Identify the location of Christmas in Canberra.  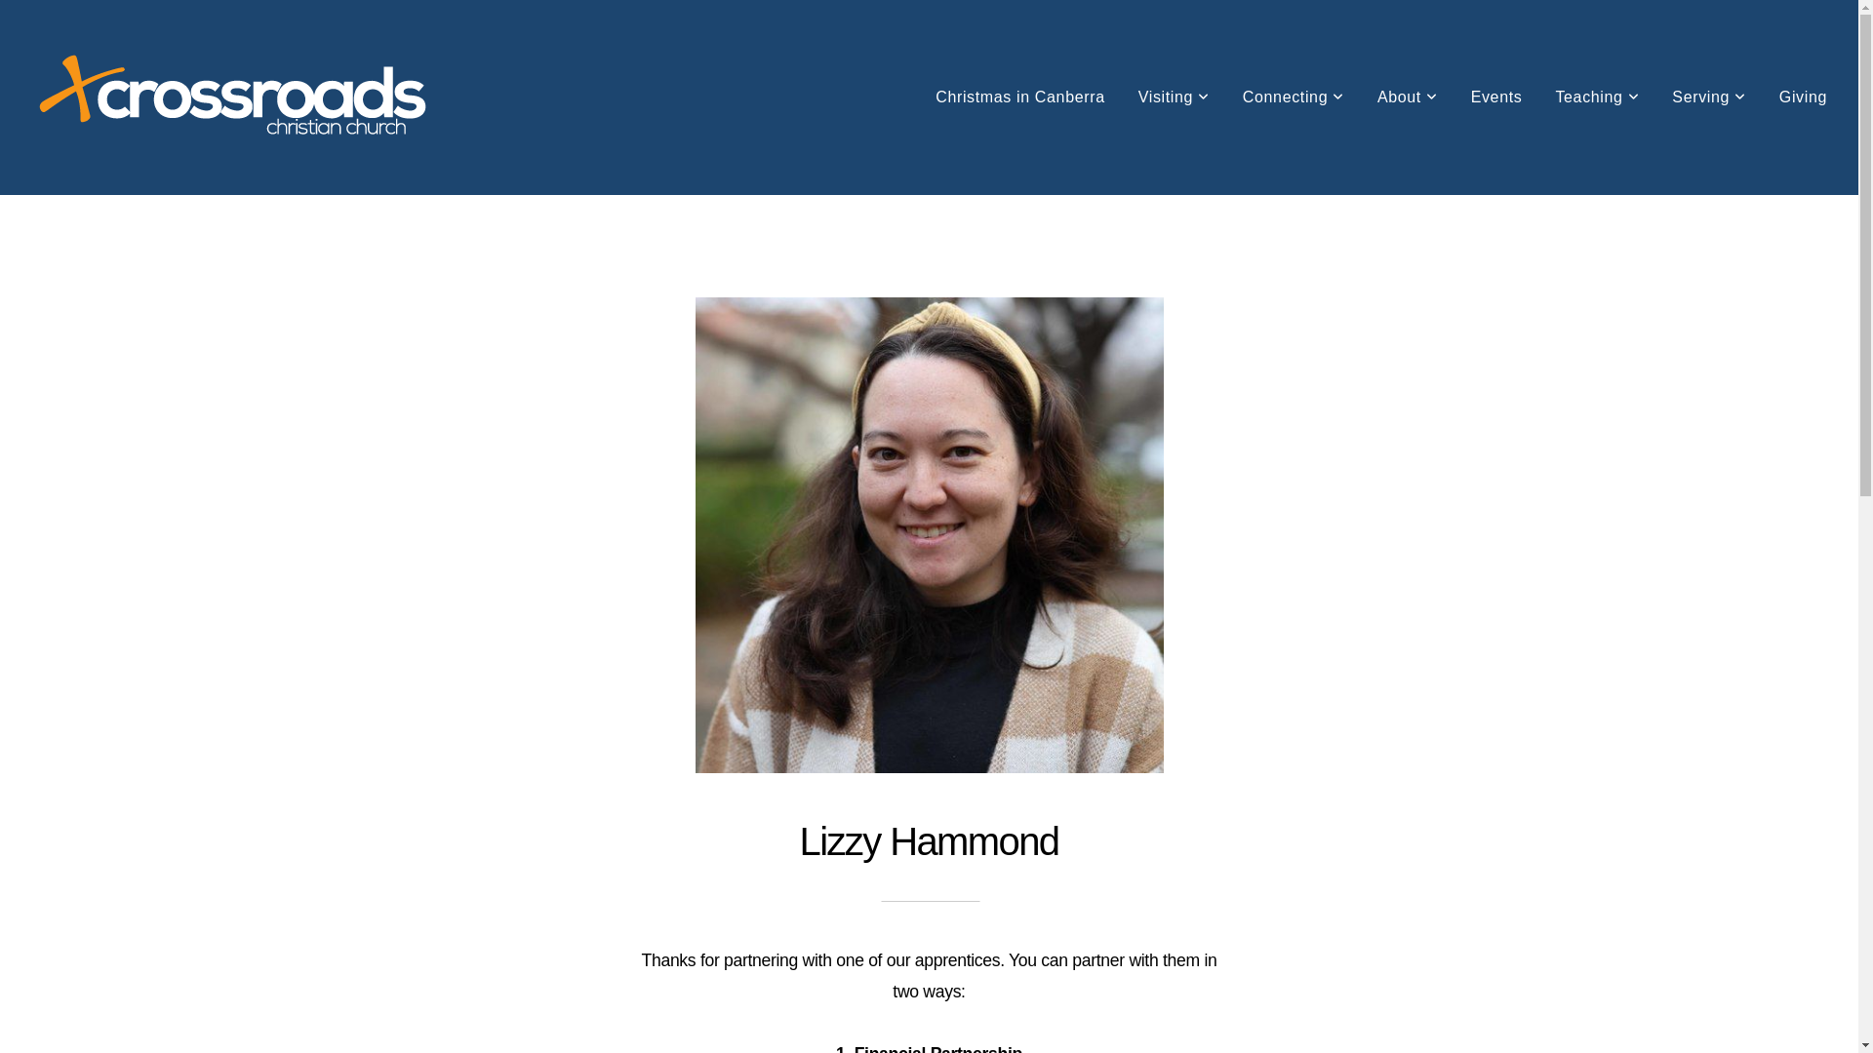
(1020, 97).